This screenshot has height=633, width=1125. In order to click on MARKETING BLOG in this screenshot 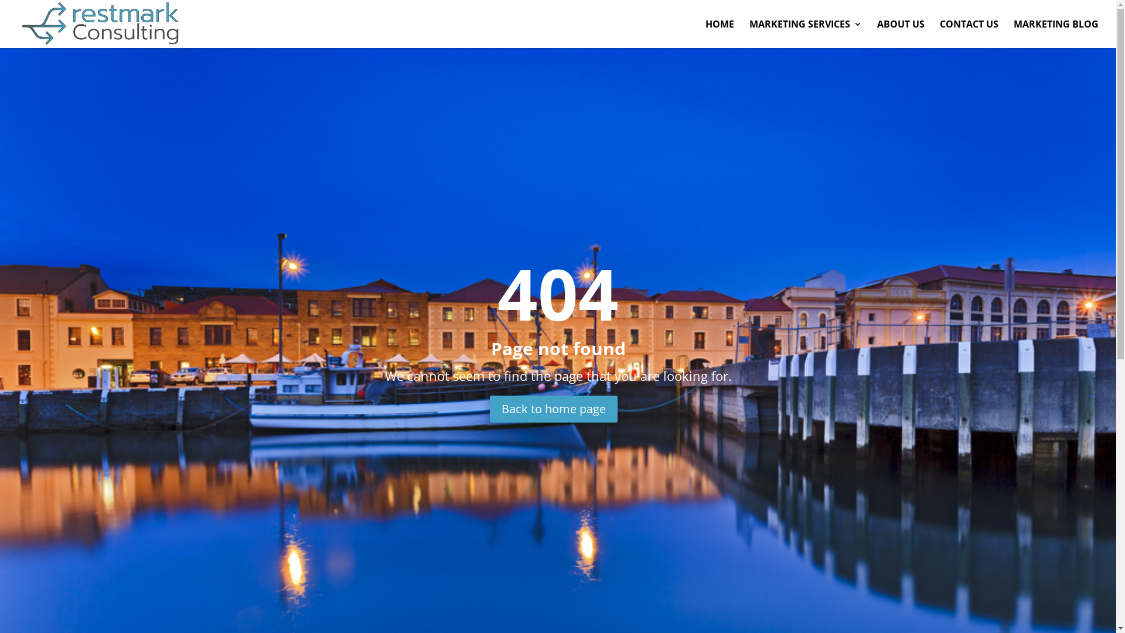, I will do `click(1056, 34)`.